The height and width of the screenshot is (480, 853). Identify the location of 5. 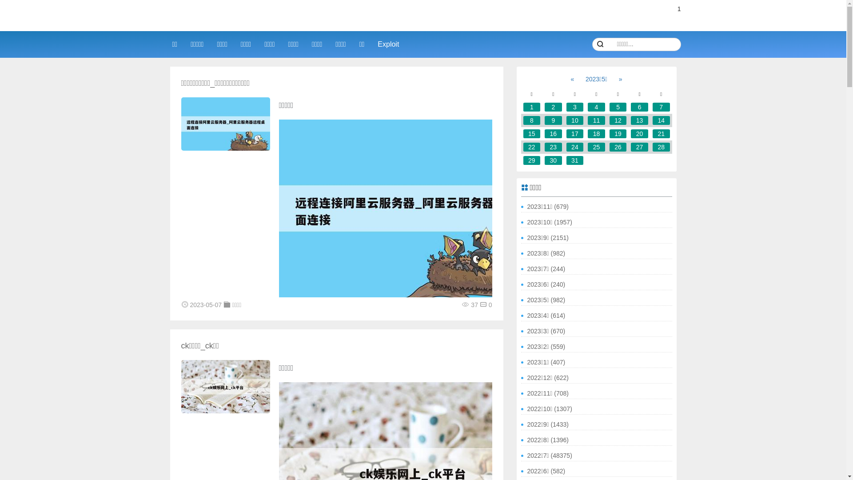
(618, 107).